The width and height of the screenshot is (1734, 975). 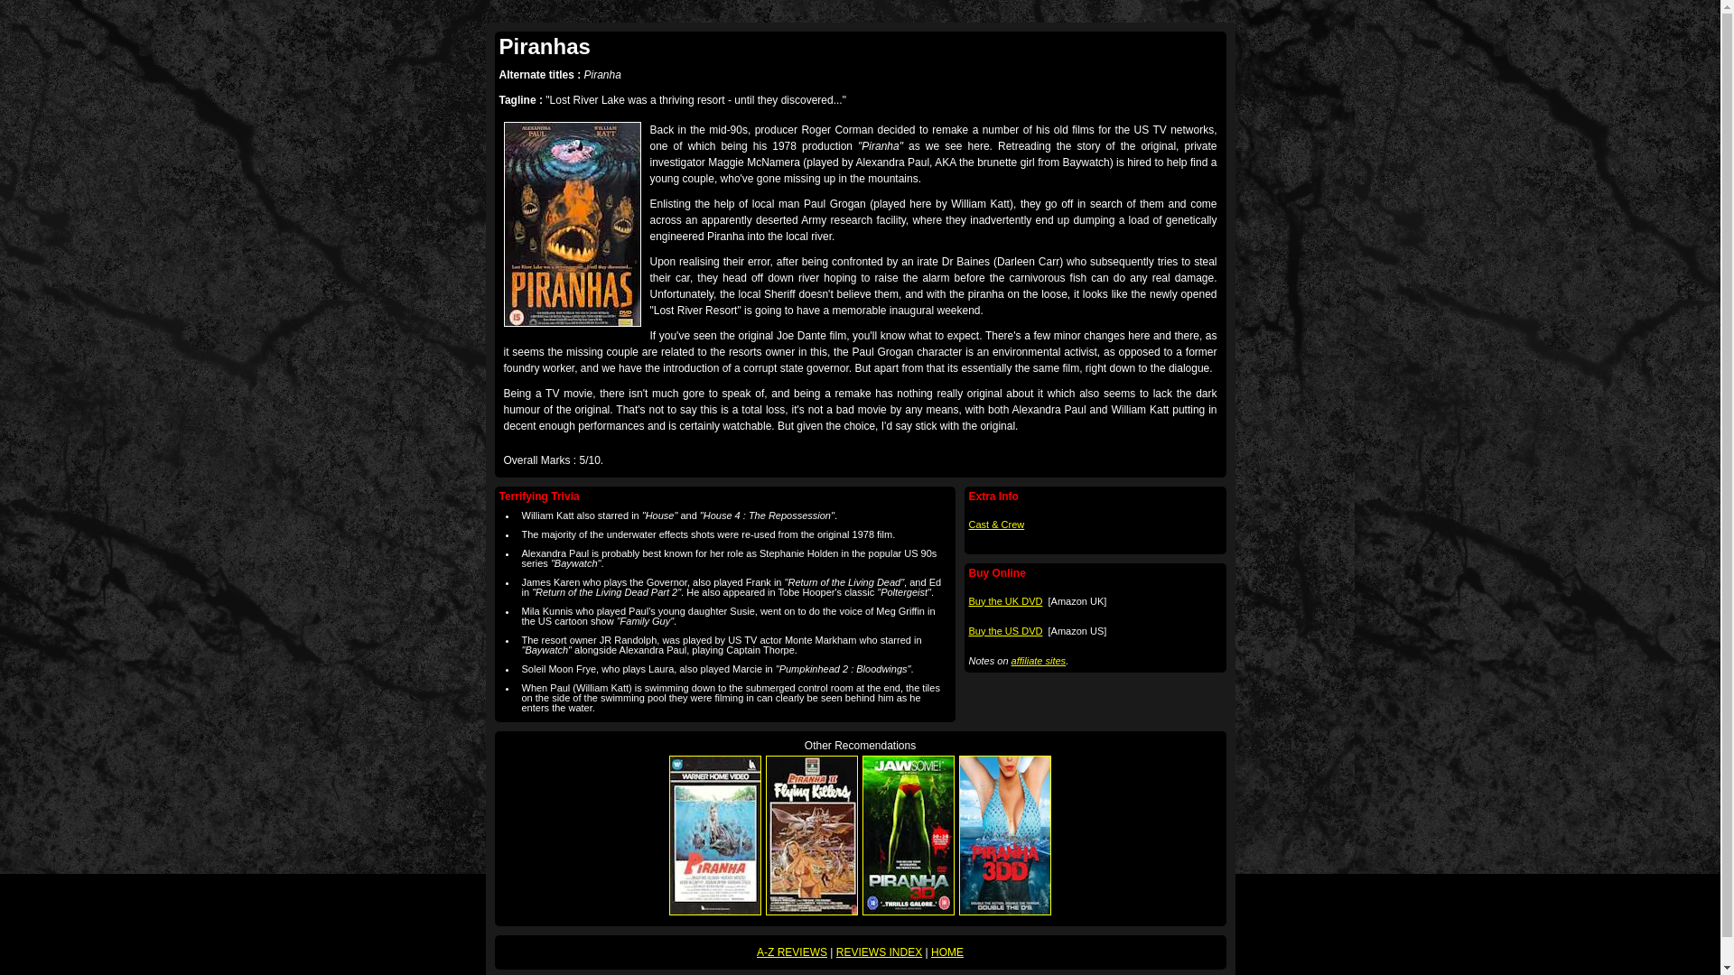 I want to click on Buy the UK DVD, so click(x=1004, y=600).